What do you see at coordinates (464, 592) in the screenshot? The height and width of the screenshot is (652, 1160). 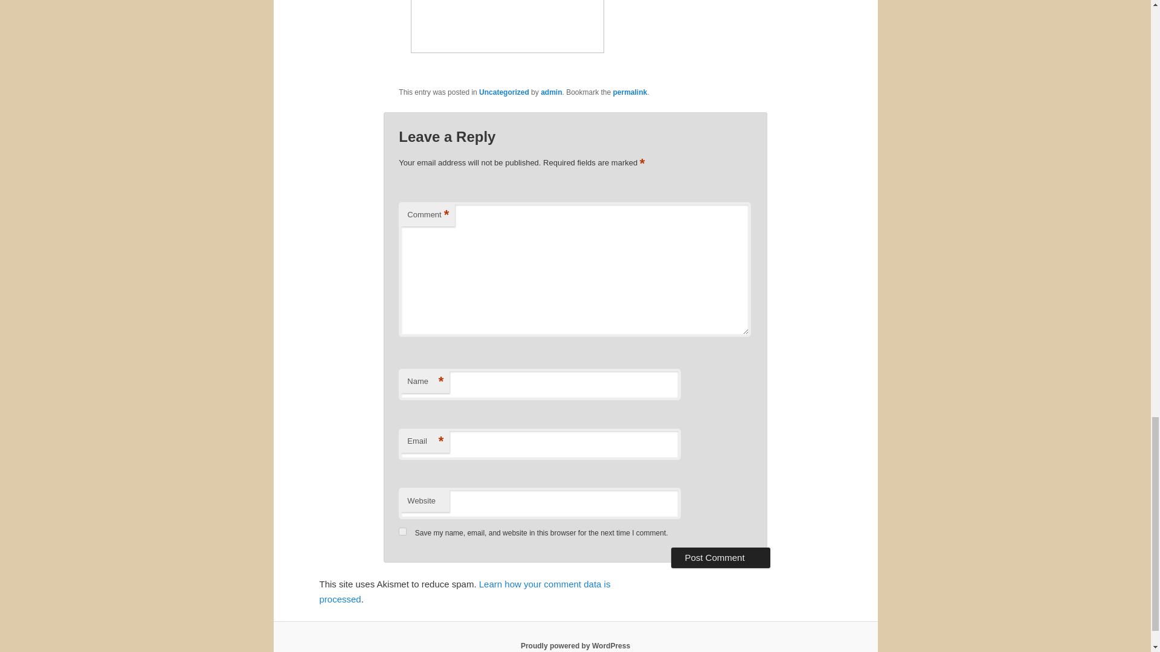 I see `Learn how your comment data is processed` at bounding box center [464, 592].